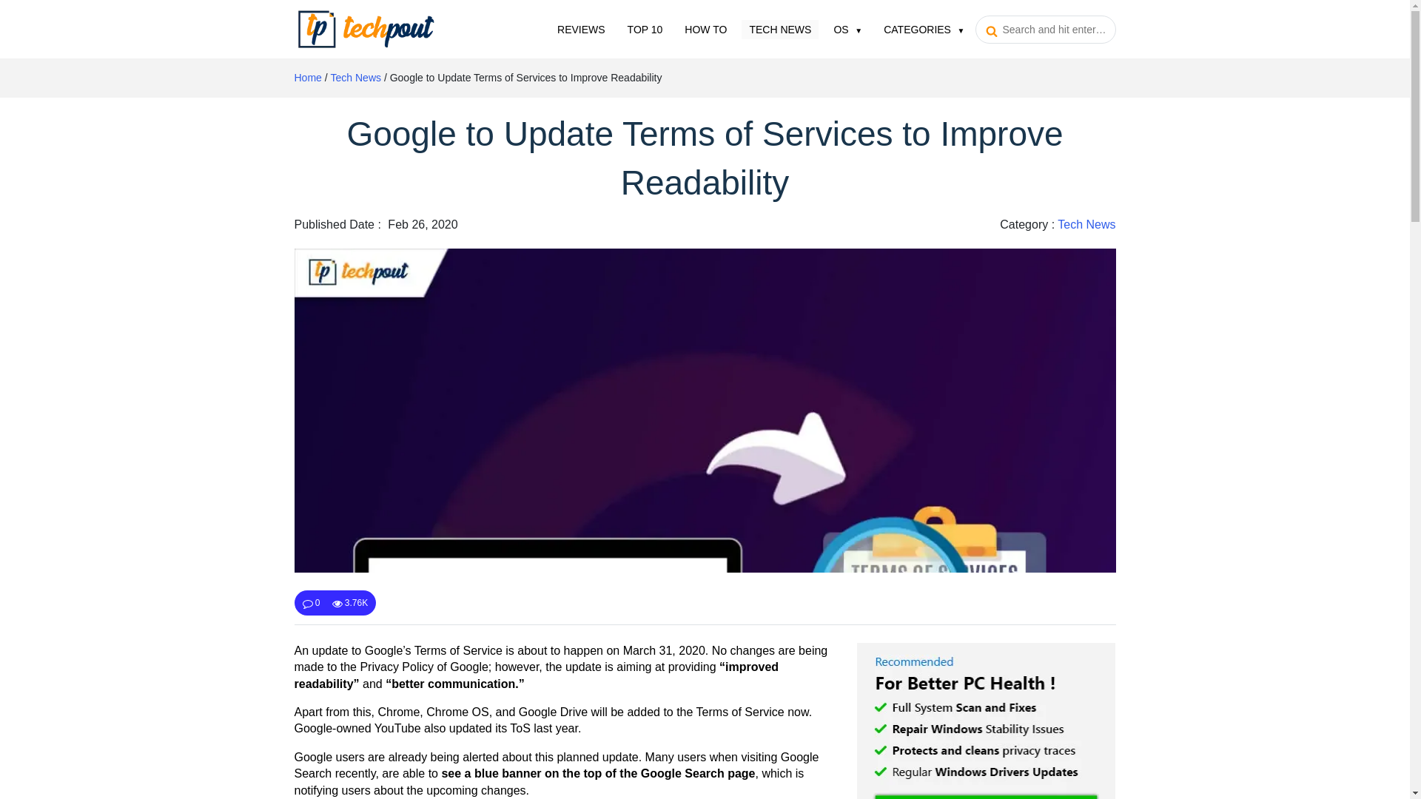  Describe the element at coordinates (308, 78) in the screenshot. I see `Home` at that location.